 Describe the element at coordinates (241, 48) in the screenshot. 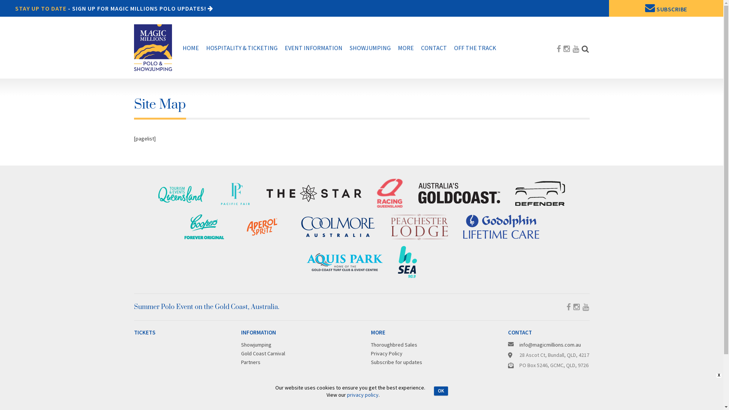

I see `HOSPITALITY & TICKETING` at that location.